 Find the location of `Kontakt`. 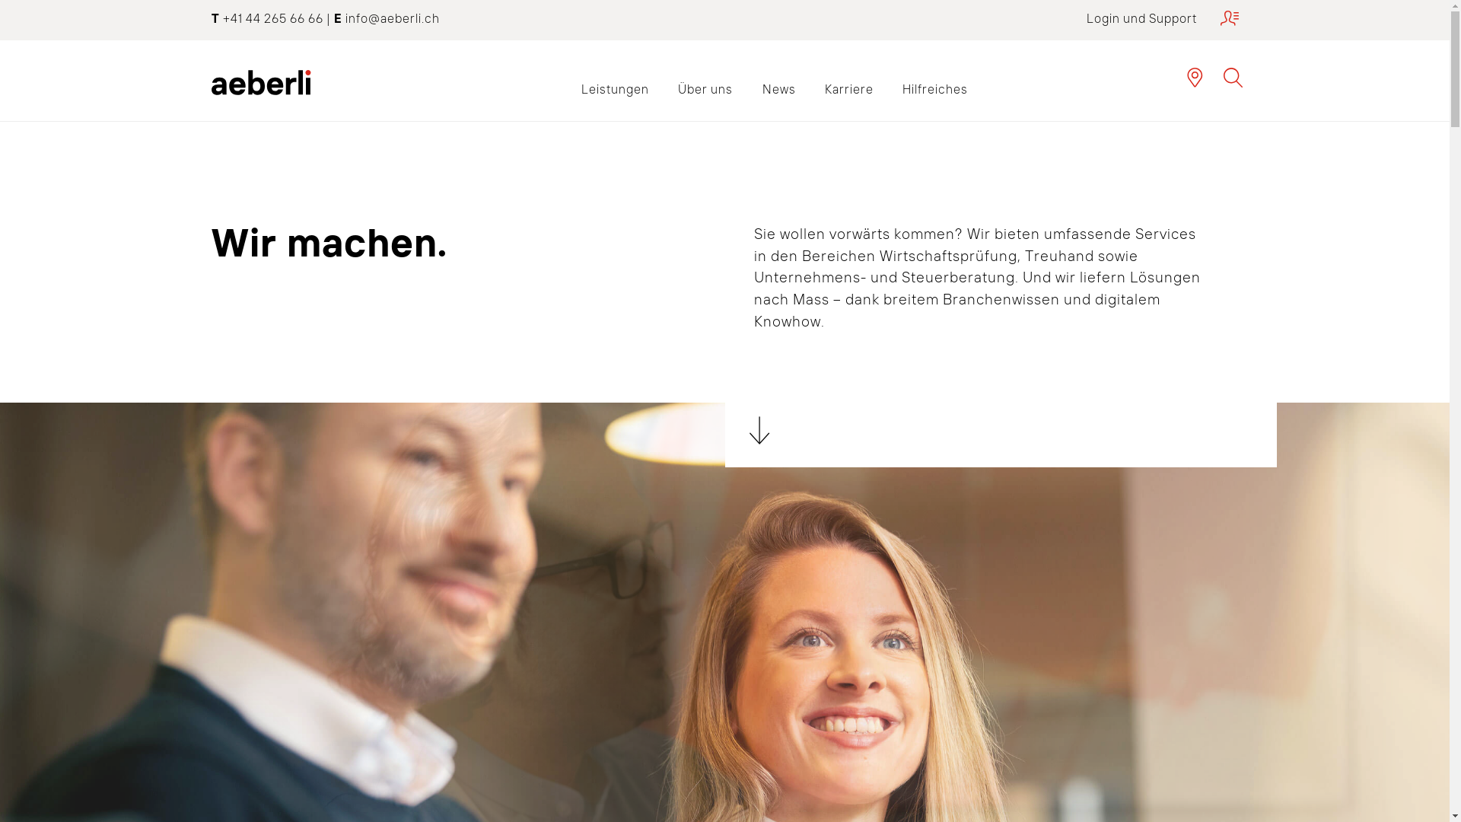

Kontakt is located at coordinates (1195, 78).